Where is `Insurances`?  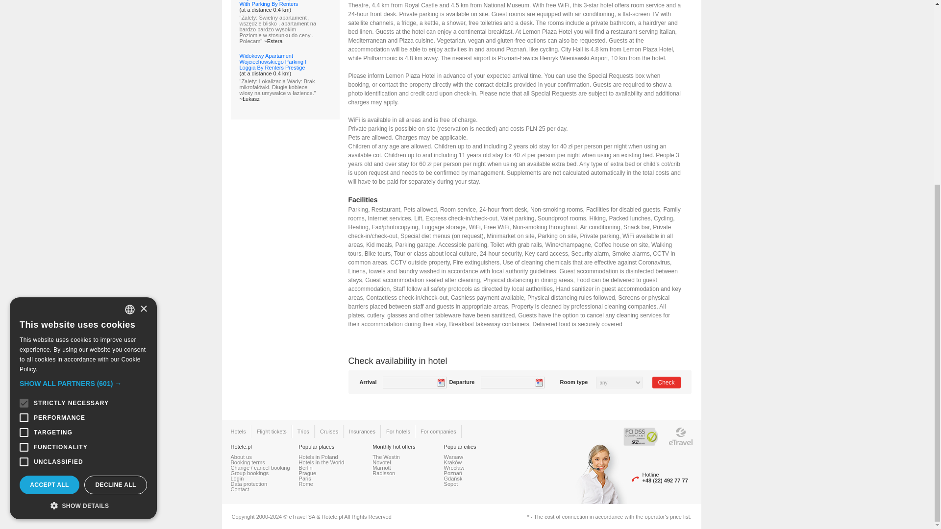
Insurances is located at coordinates (362, 432).